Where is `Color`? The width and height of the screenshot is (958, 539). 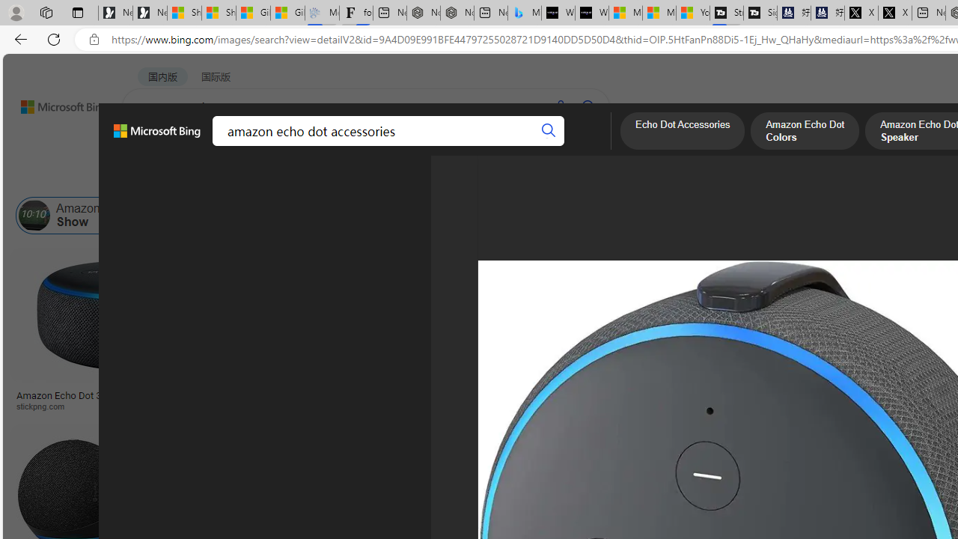
Color is located at coordinates (229, 178).